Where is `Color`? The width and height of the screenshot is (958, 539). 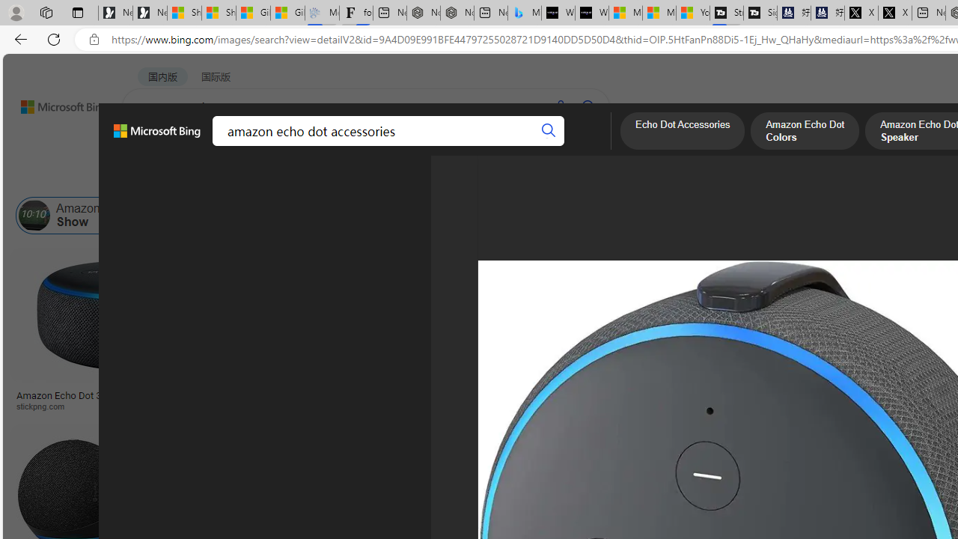
Color is located at coordinates (229, 178).